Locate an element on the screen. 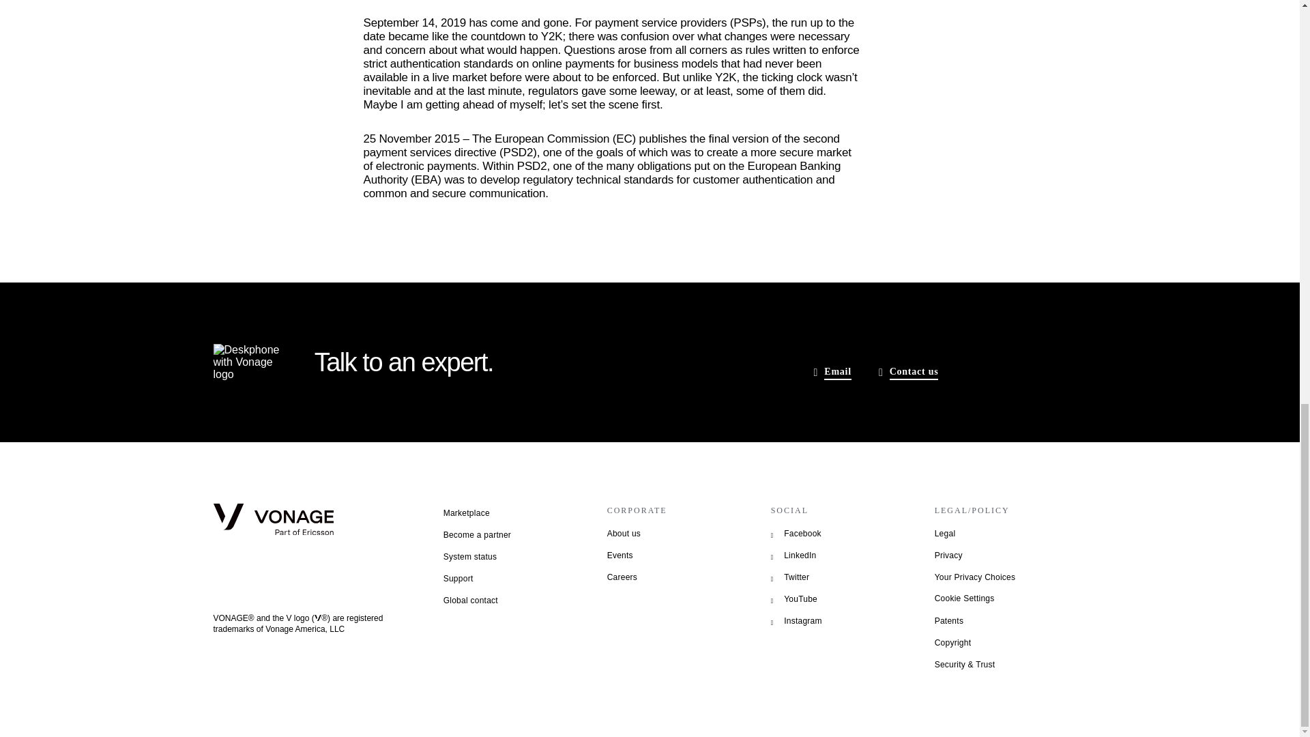  Vonage Phone is located at coordinates (246, 362).